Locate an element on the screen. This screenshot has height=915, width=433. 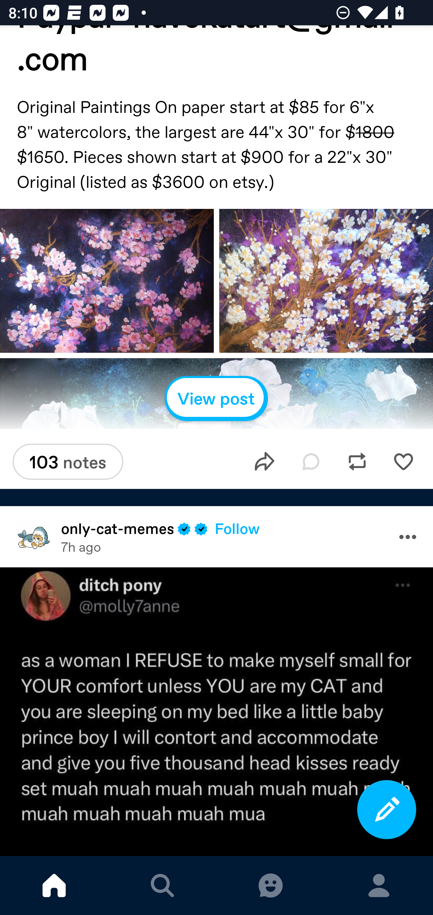
ACCOUNT is located at coordinates (379, 886).